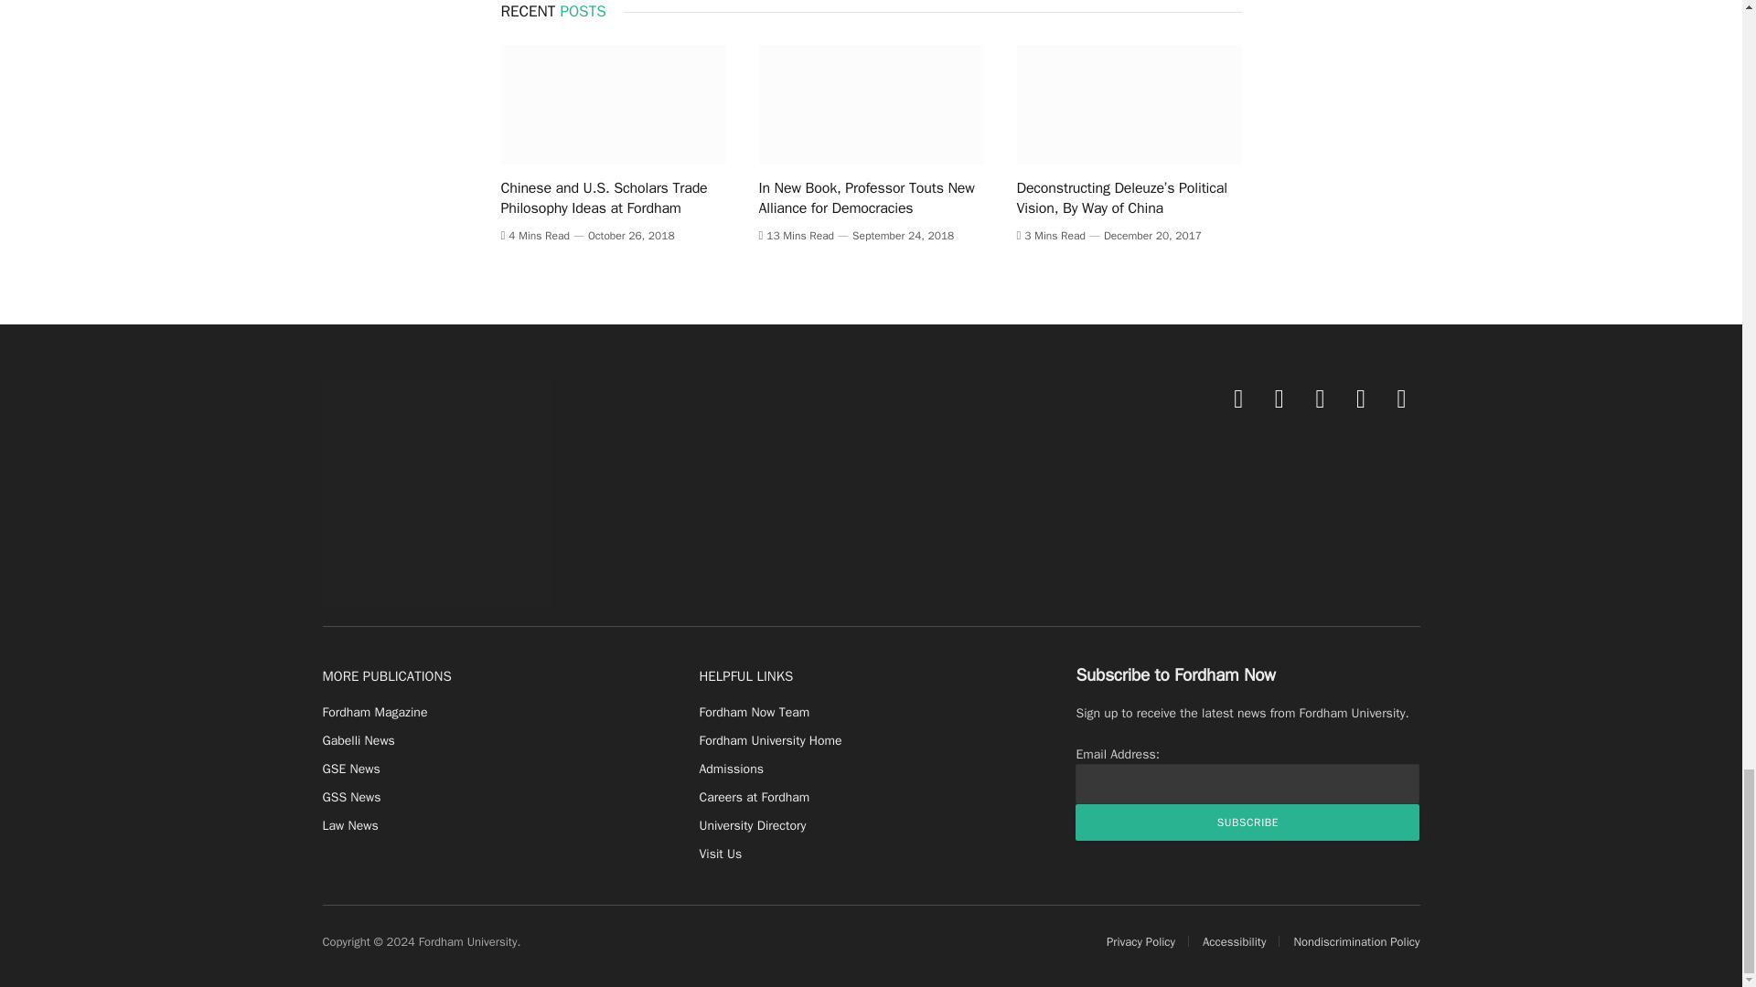 The width and height of the screenshot is (1756, 987). What do you see at coordinates (613, 104) in the screenshot?
I see `Chinese and U.S. Scholars Trade Philosophy Ideas at Fordham` at bounding box center [613, 104].